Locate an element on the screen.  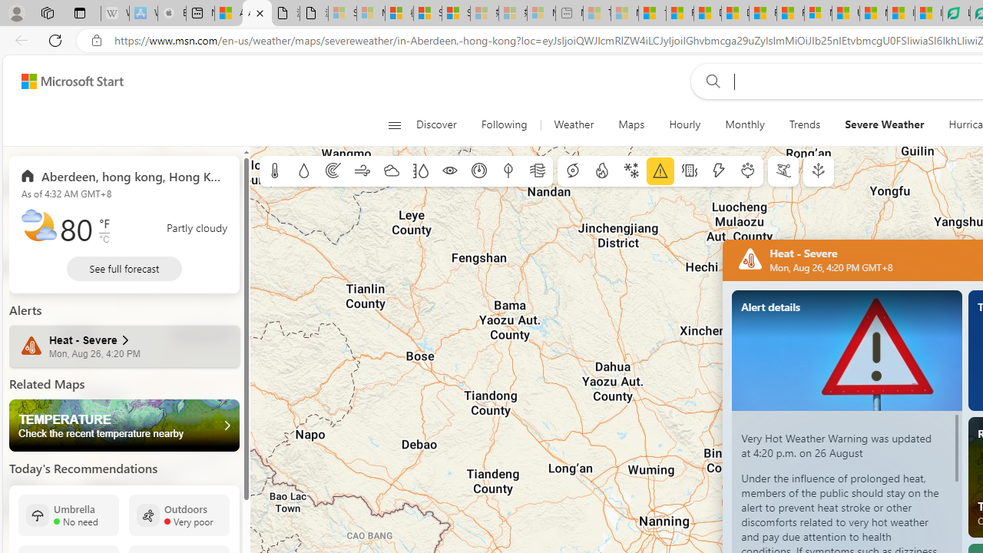
Winter weather is located at coordinates (631, 171).